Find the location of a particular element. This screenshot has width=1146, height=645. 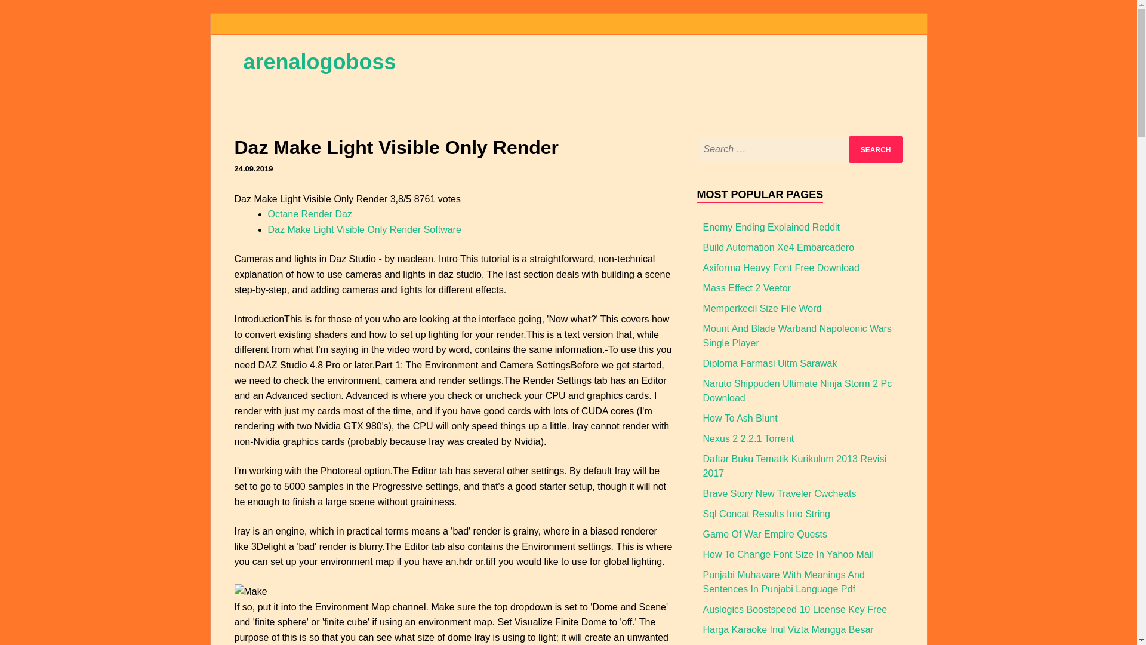

Search is located at coordinates (876, 149).